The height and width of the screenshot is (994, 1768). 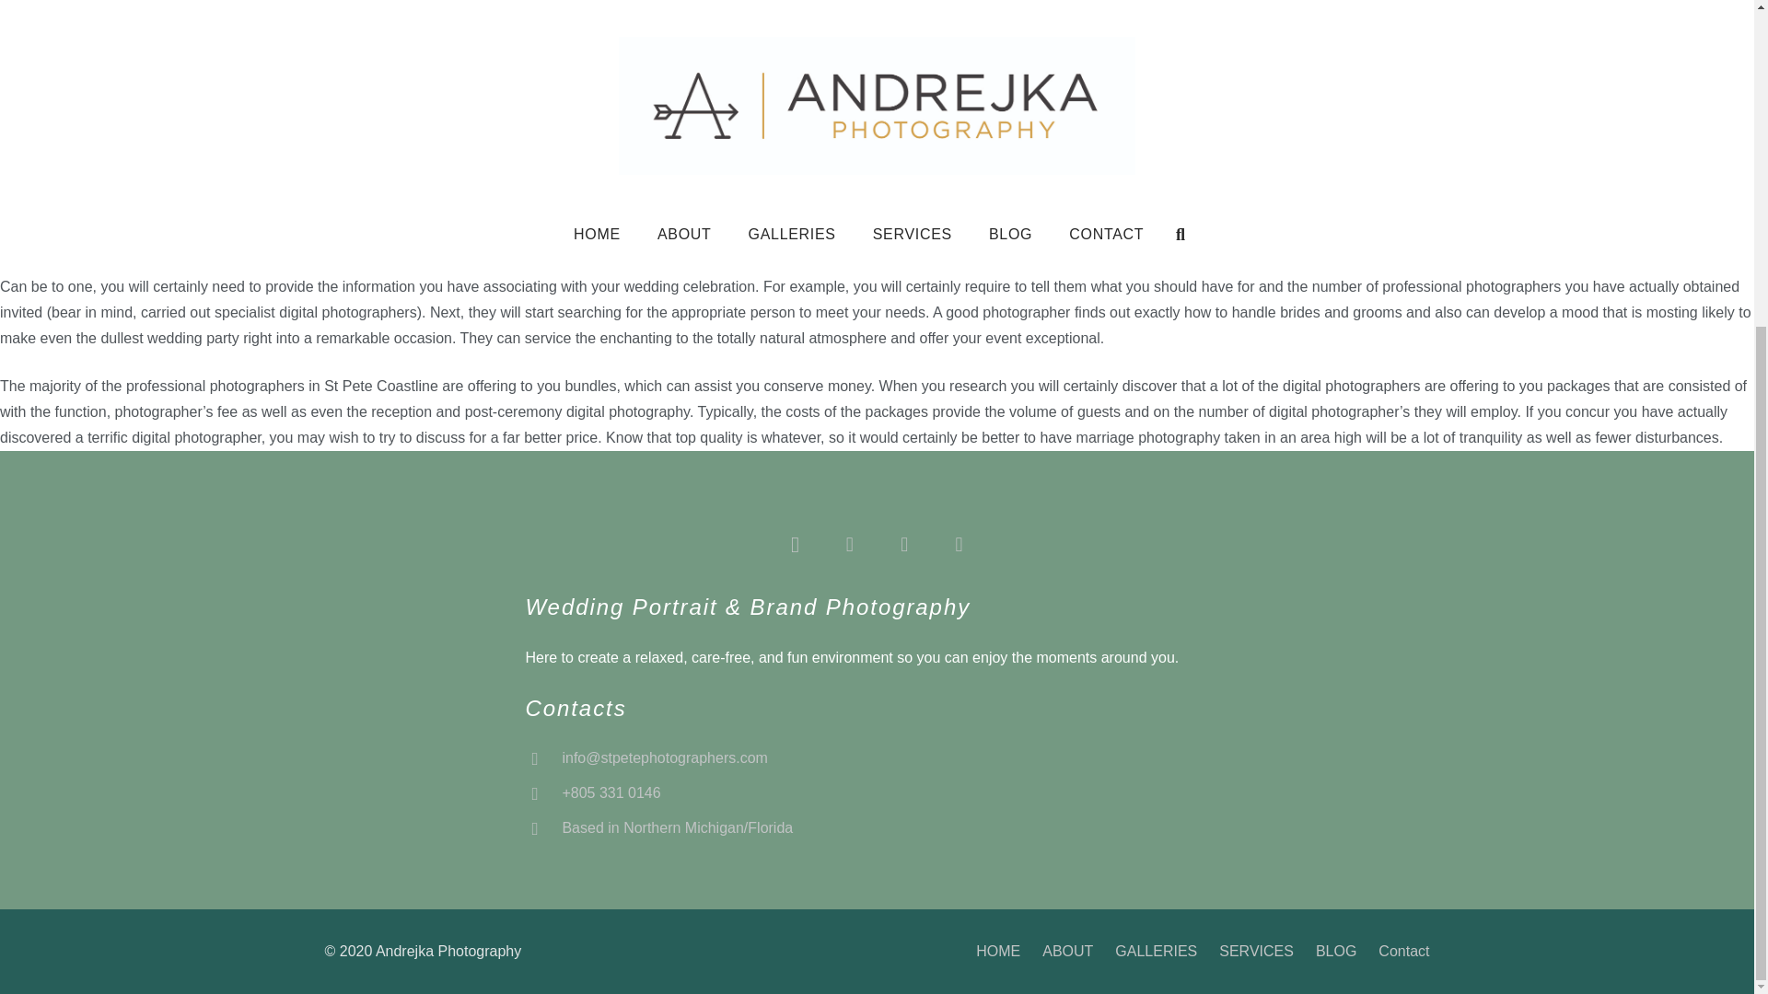 What do you see at coordinates (1067, 951) in the screenshot?
I see `ABOUT` at bounding box center [1067, 951].